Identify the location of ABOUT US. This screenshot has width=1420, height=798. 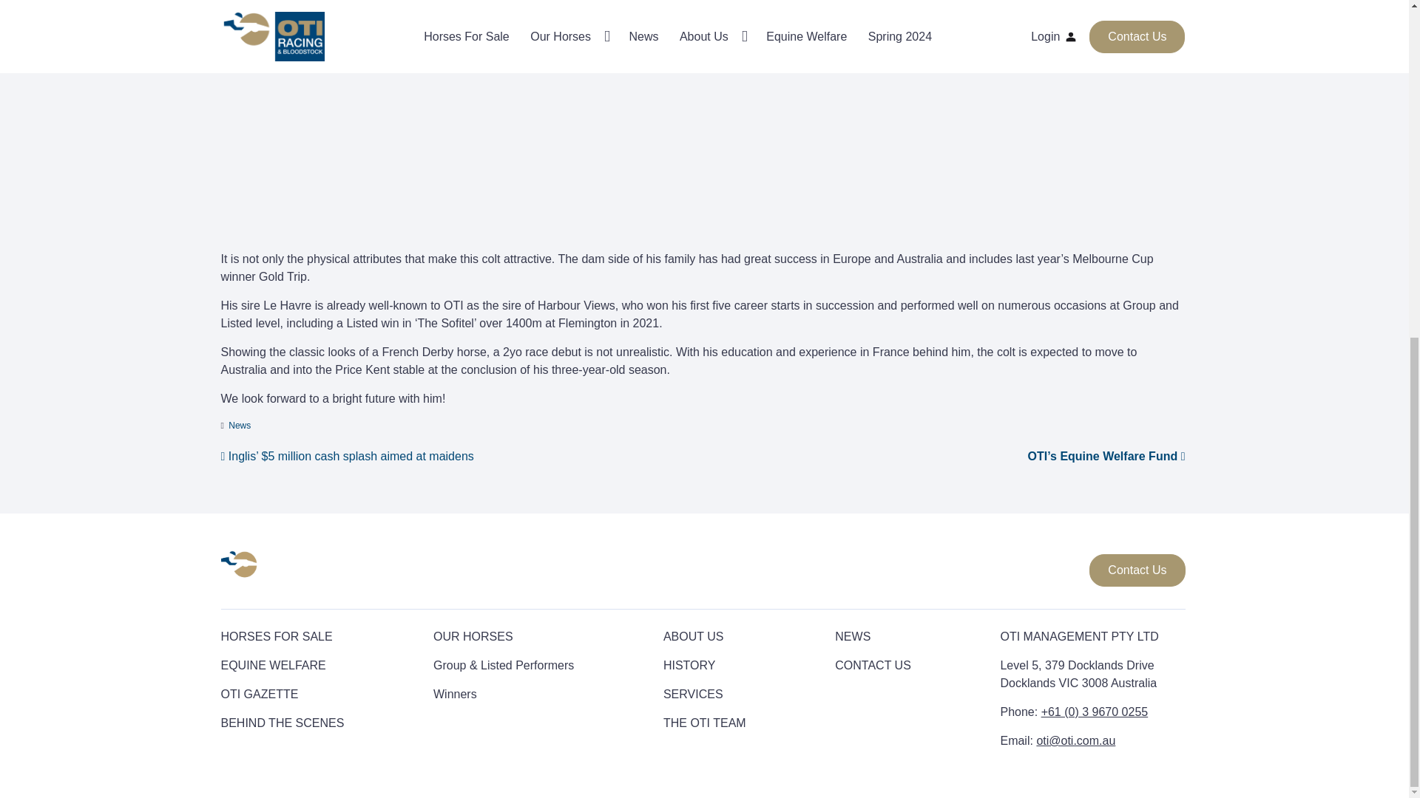
(694, 637).